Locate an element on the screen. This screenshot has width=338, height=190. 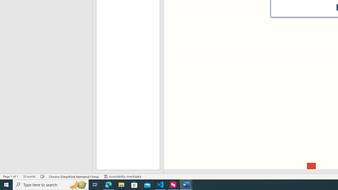
Language Chinese (Simplified, Mainland China) is located at coordinates (74, 176).